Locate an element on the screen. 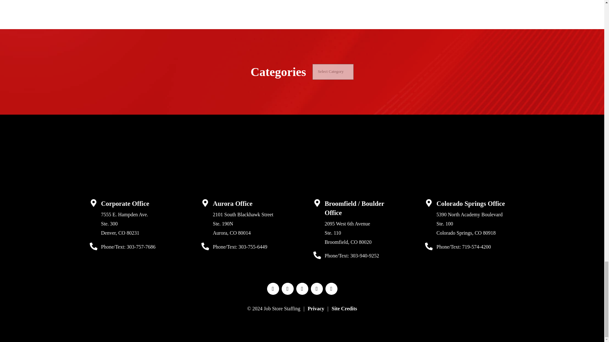  Follow Job Store Staffing on Instagram is located at coordinates (317, 289).